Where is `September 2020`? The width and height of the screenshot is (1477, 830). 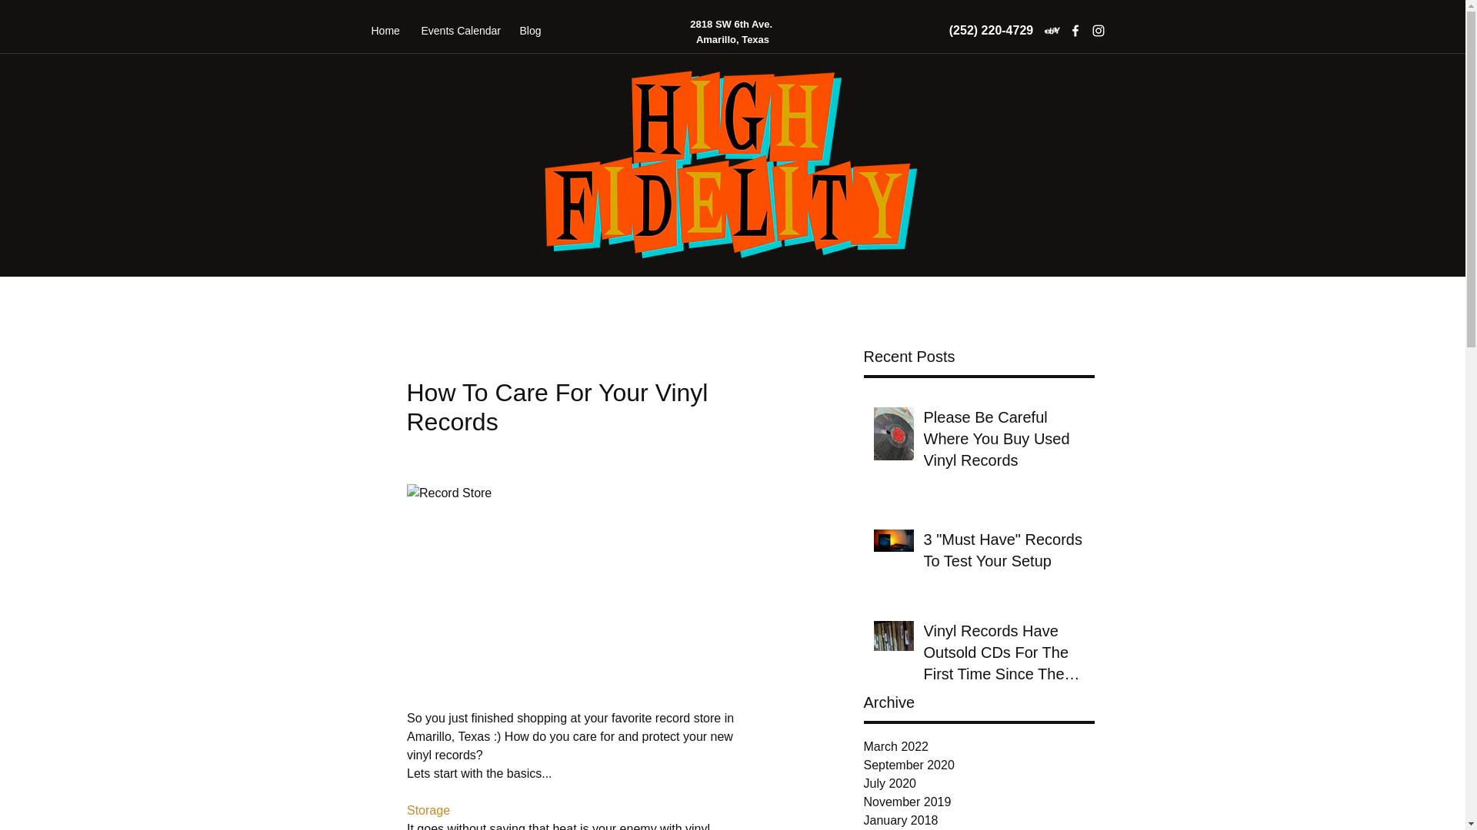 September 2020 is located at coordinates (979, 765).